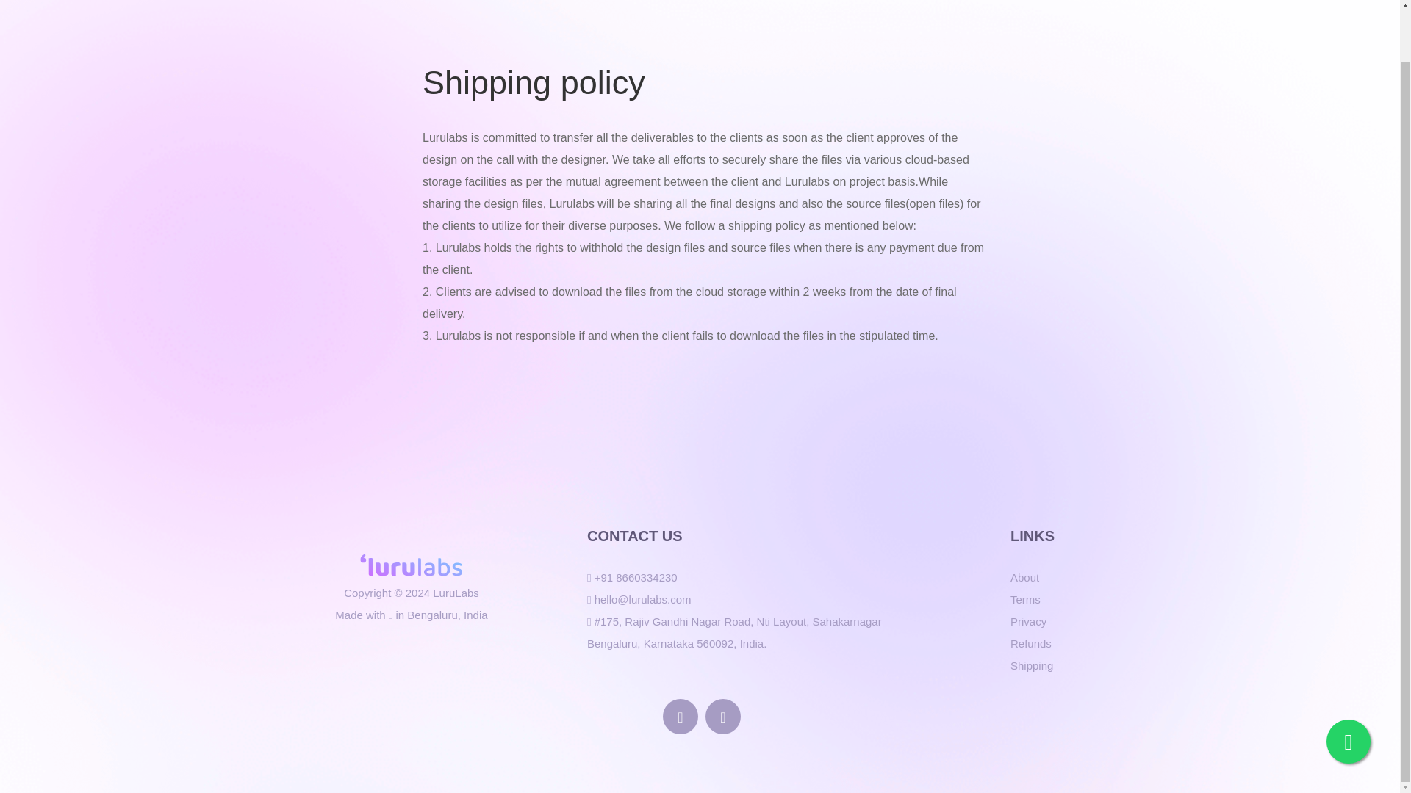  What do you see at coordinates (1030, 643) in the screenshot?
I see `Refunds` at bounding box center [1030, 643].